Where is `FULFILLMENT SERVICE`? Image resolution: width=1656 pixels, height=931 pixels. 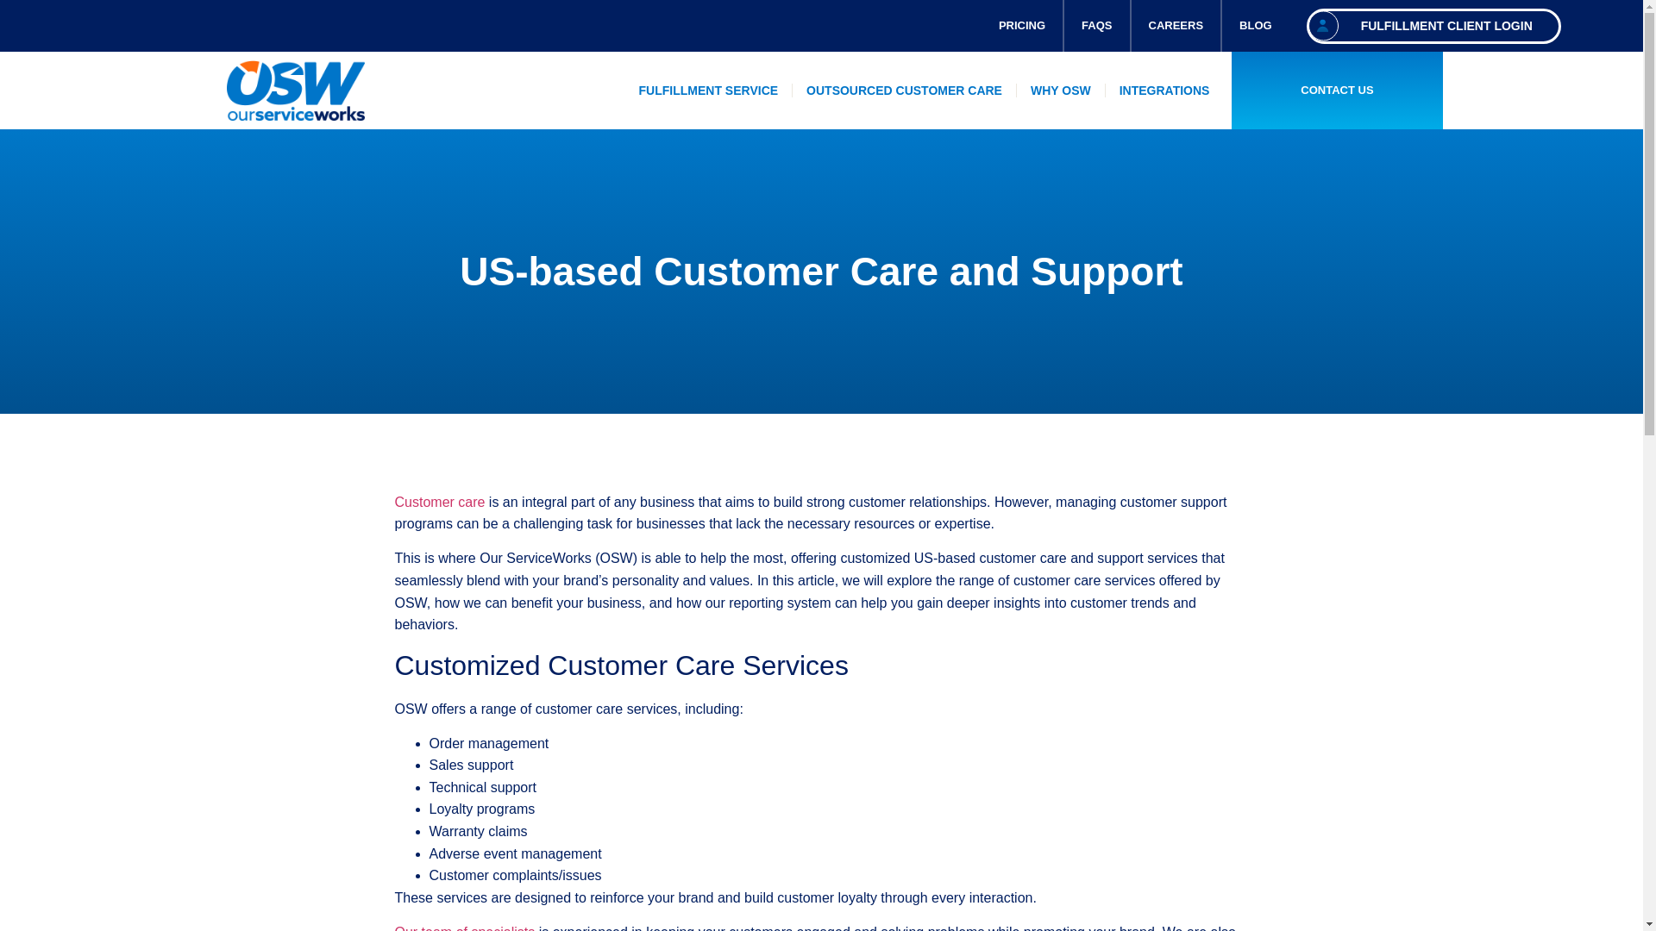
FULFILLMENT SERVICE is located at coordinates (709, 91).